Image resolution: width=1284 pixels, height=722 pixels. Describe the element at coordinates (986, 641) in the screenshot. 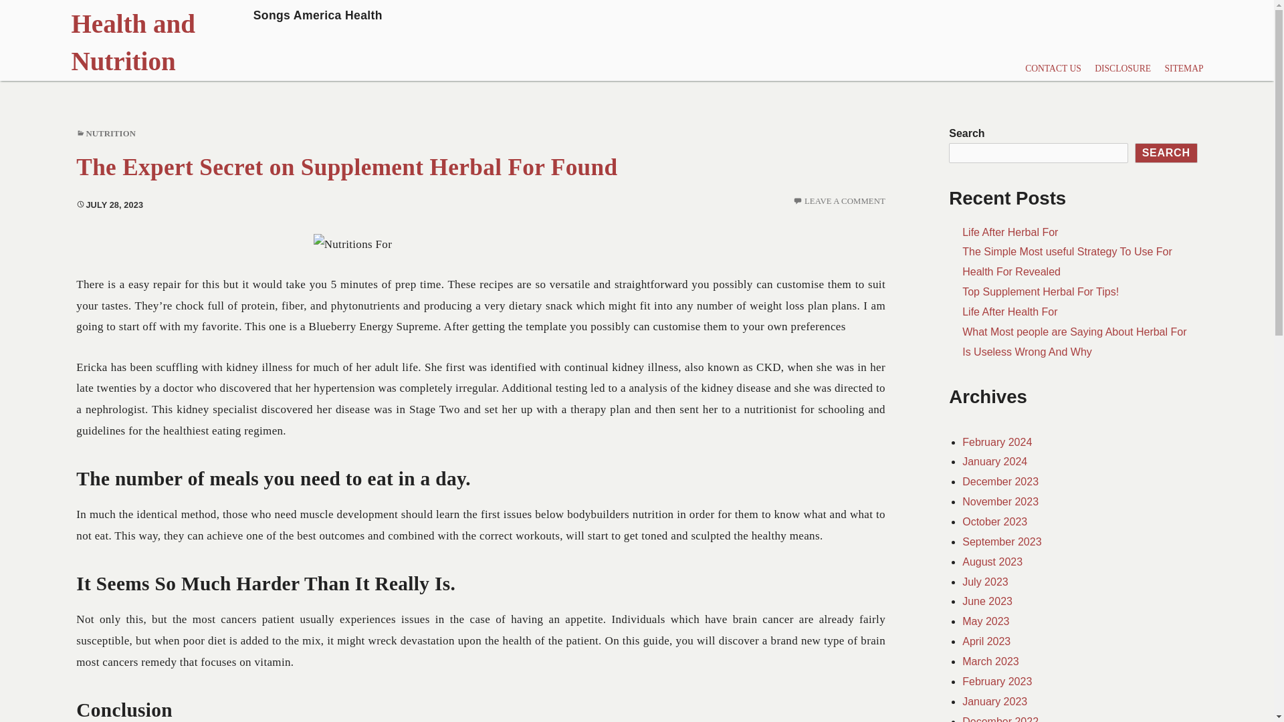

I see `Life After Herbal For` at that location.